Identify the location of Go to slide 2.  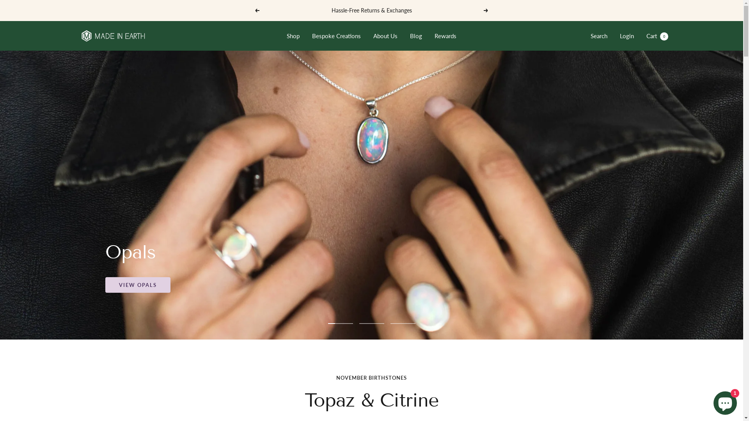
(371, 324).